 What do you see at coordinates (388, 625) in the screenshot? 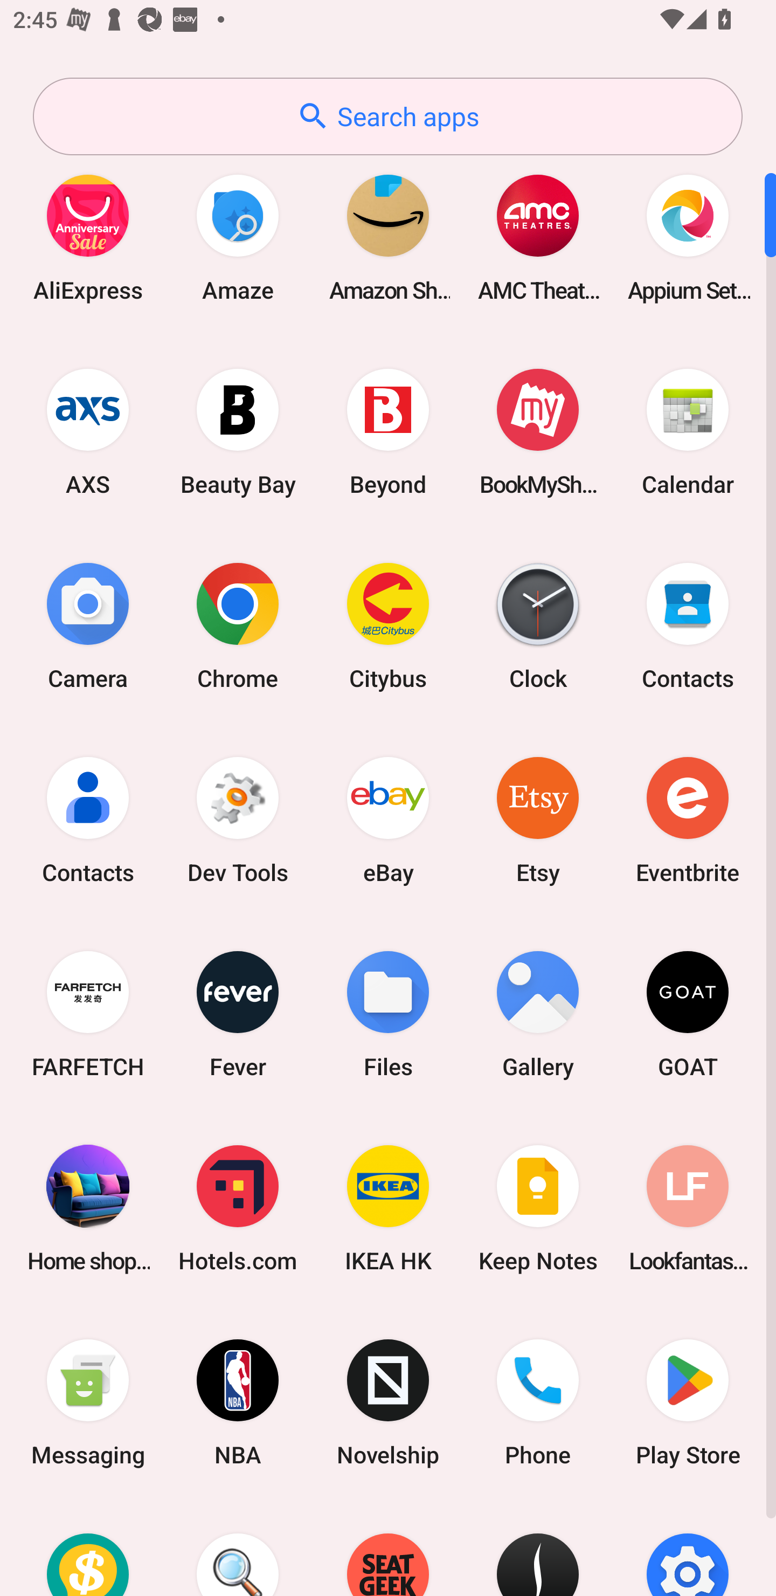
I see `Citybus` at bounding box center [388, 625].